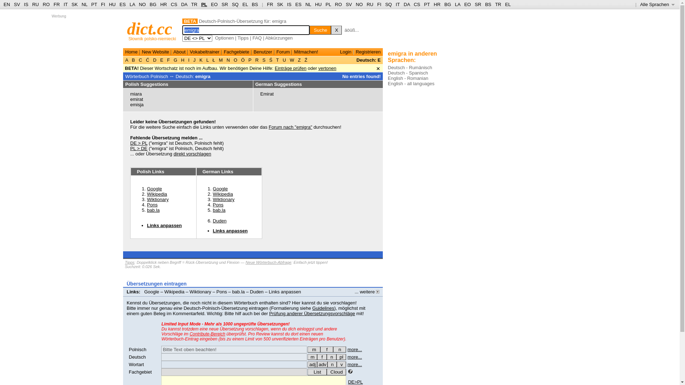  What do you see at coordinates (508, 4) in the screenshot?
I see `EL` at bounding box center [508, 4].